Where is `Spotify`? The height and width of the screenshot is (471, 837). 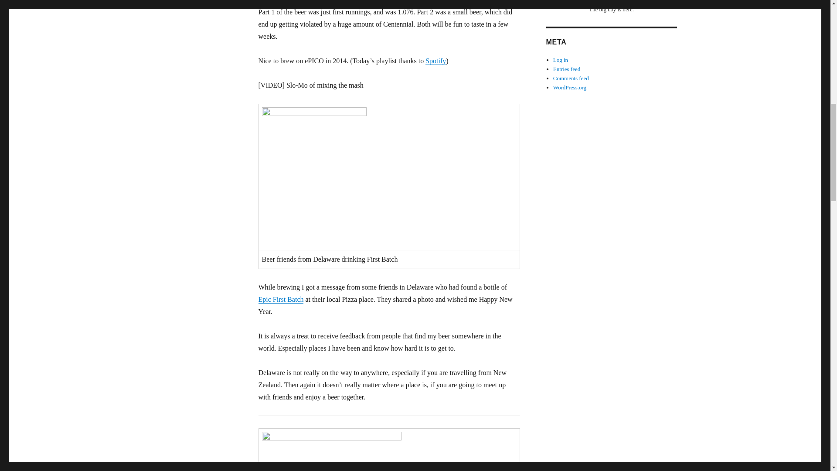
Spotify is located at coordinates (436, 60).